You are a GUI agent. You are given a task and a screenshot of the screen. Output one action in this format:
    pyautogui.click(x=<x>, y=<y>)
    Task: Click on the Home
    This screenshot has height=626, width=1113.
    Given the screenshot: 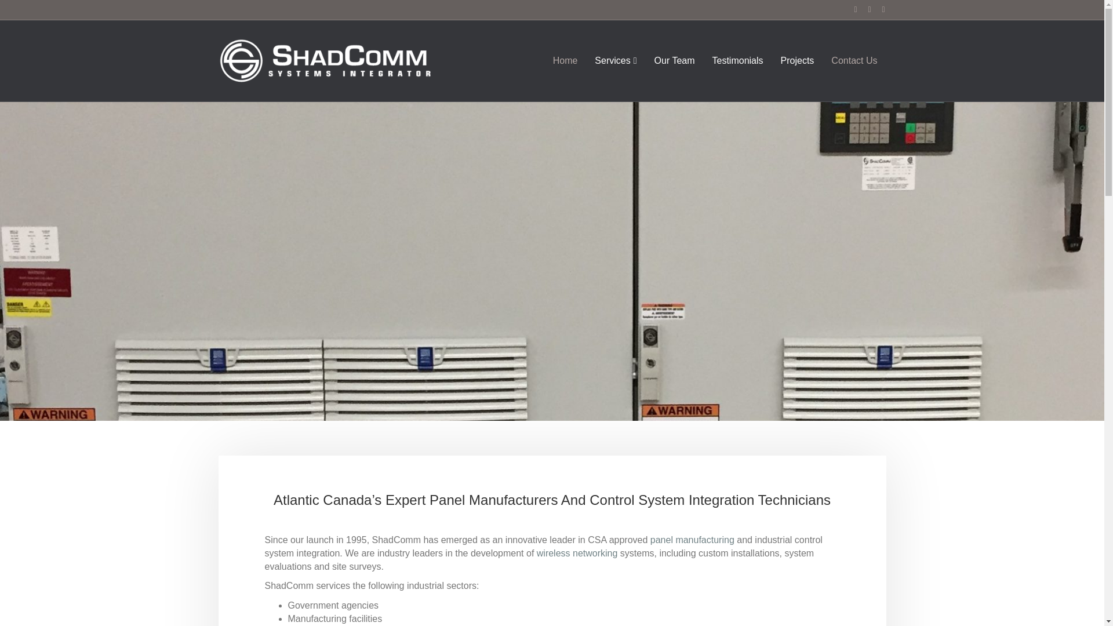 What is the action you would take?
    pyautogui.click(x=565, y=60)
    